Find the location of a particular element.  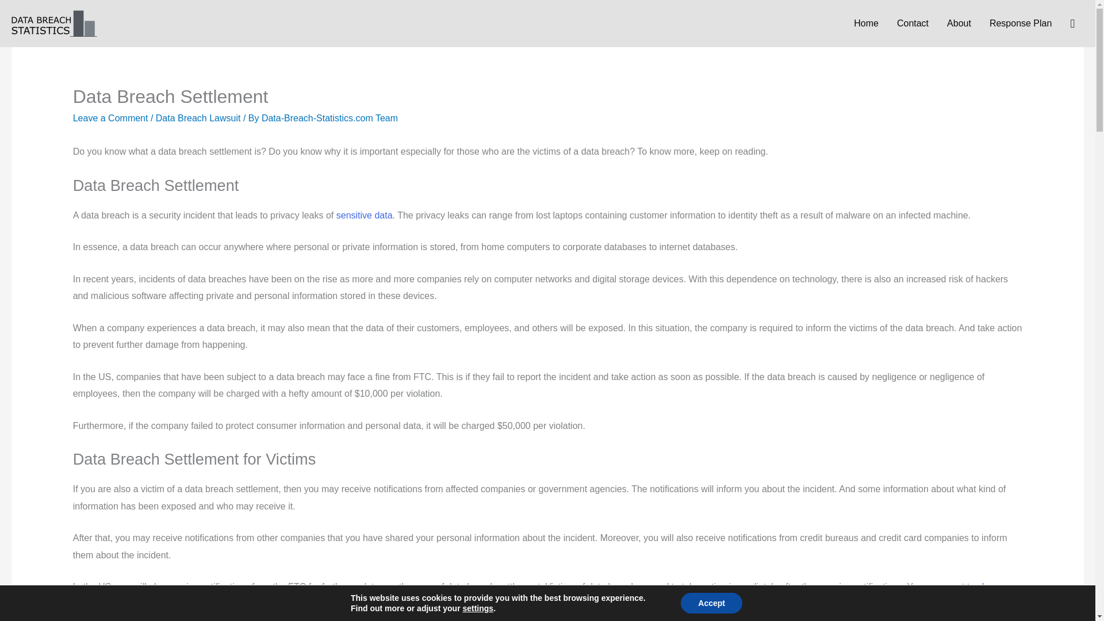

Data Breach Lawsuit is located at coordinates (198, 117).